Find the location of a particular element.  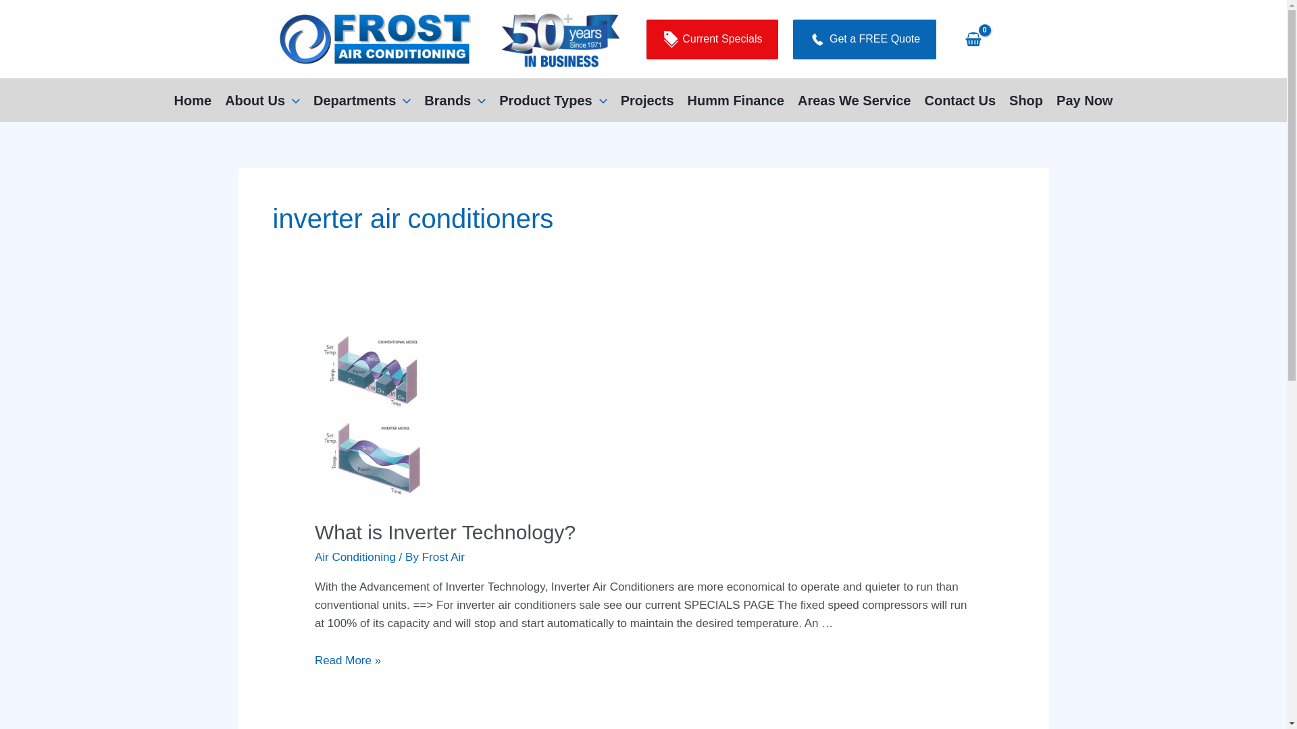

Humm Finance is located at coordinates (736, 100).